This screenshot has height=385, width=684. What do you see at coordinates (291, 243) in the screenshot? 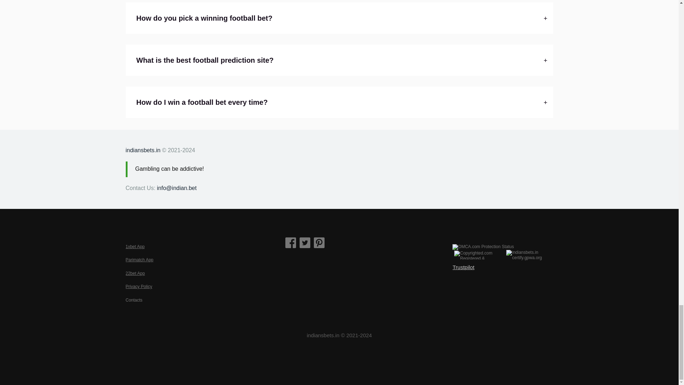
I see `Facebook` at bounding box center [291, 243].